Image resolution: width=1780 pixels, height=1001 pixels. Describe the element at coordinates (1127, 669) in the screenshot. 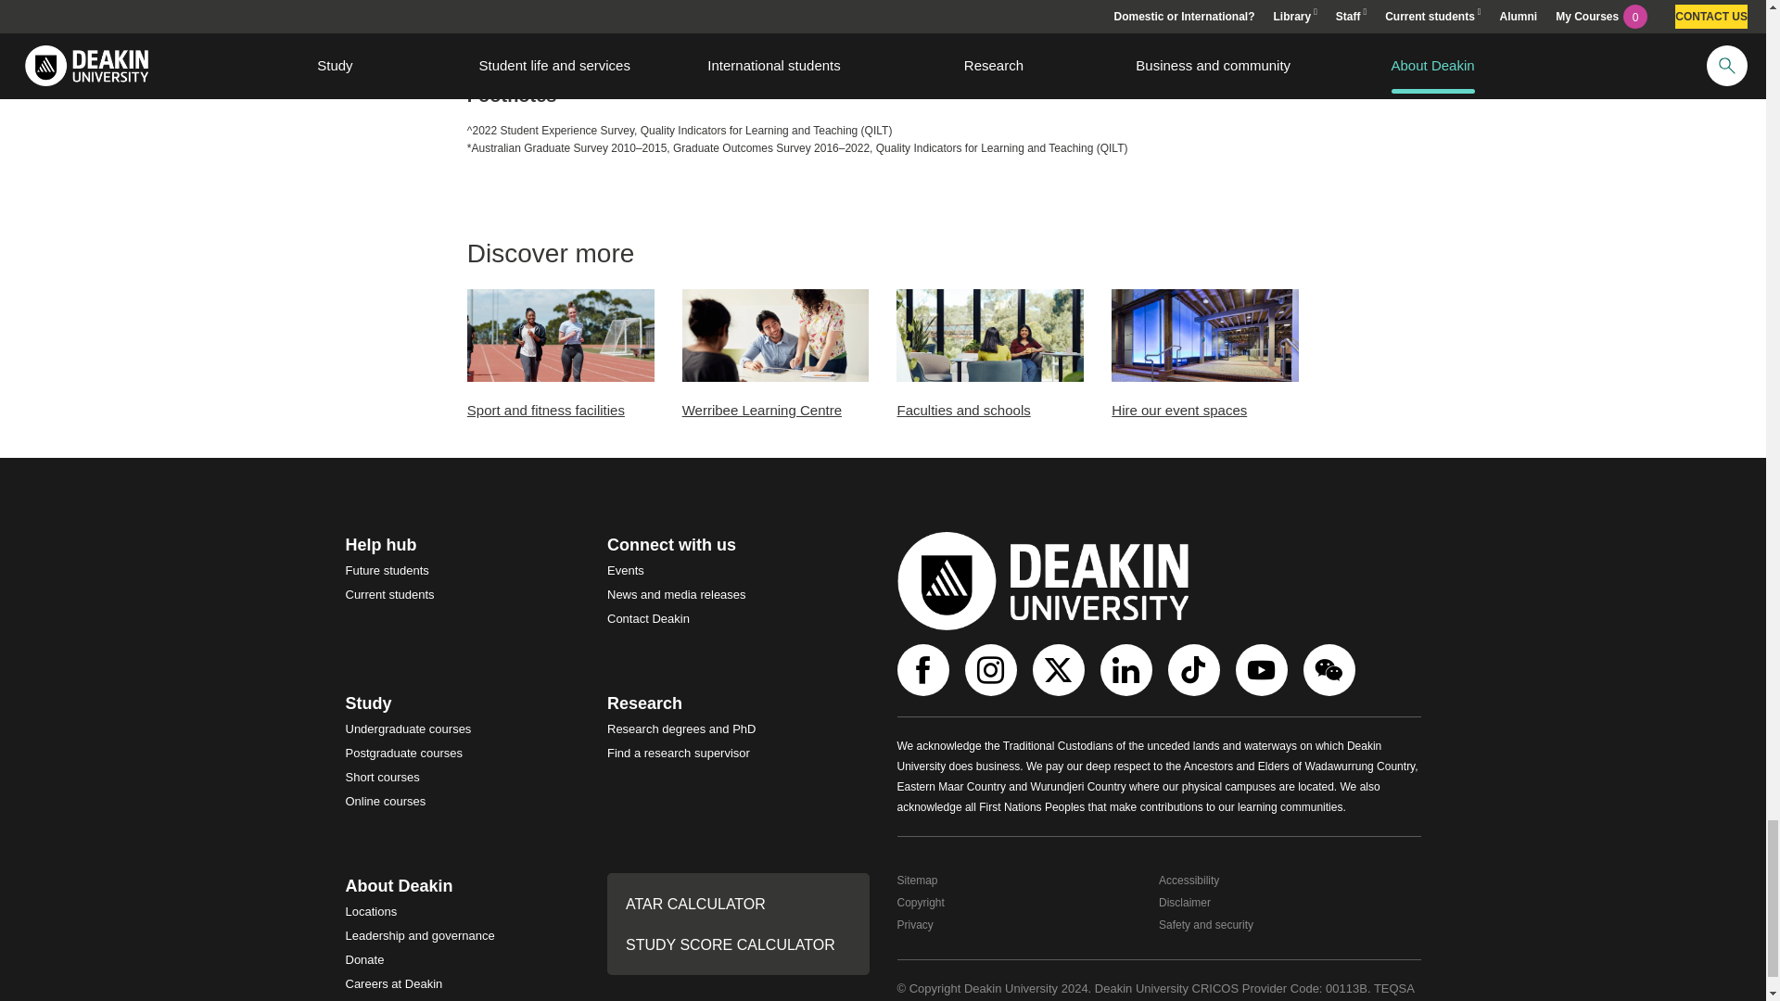

I see `Linkedin` at that location.